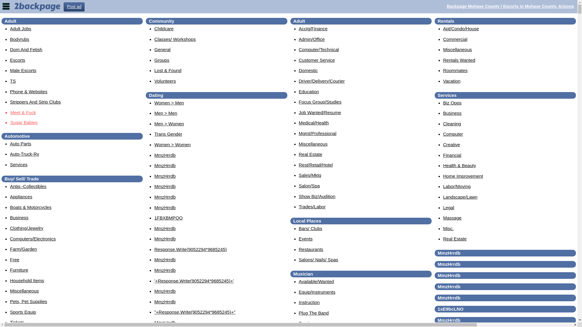 This screenshot has height=327, width=582. Describe the element at coordinates (190, 249) in the screenshot. I see `Response.Write(9052294*9685245)` at that location.